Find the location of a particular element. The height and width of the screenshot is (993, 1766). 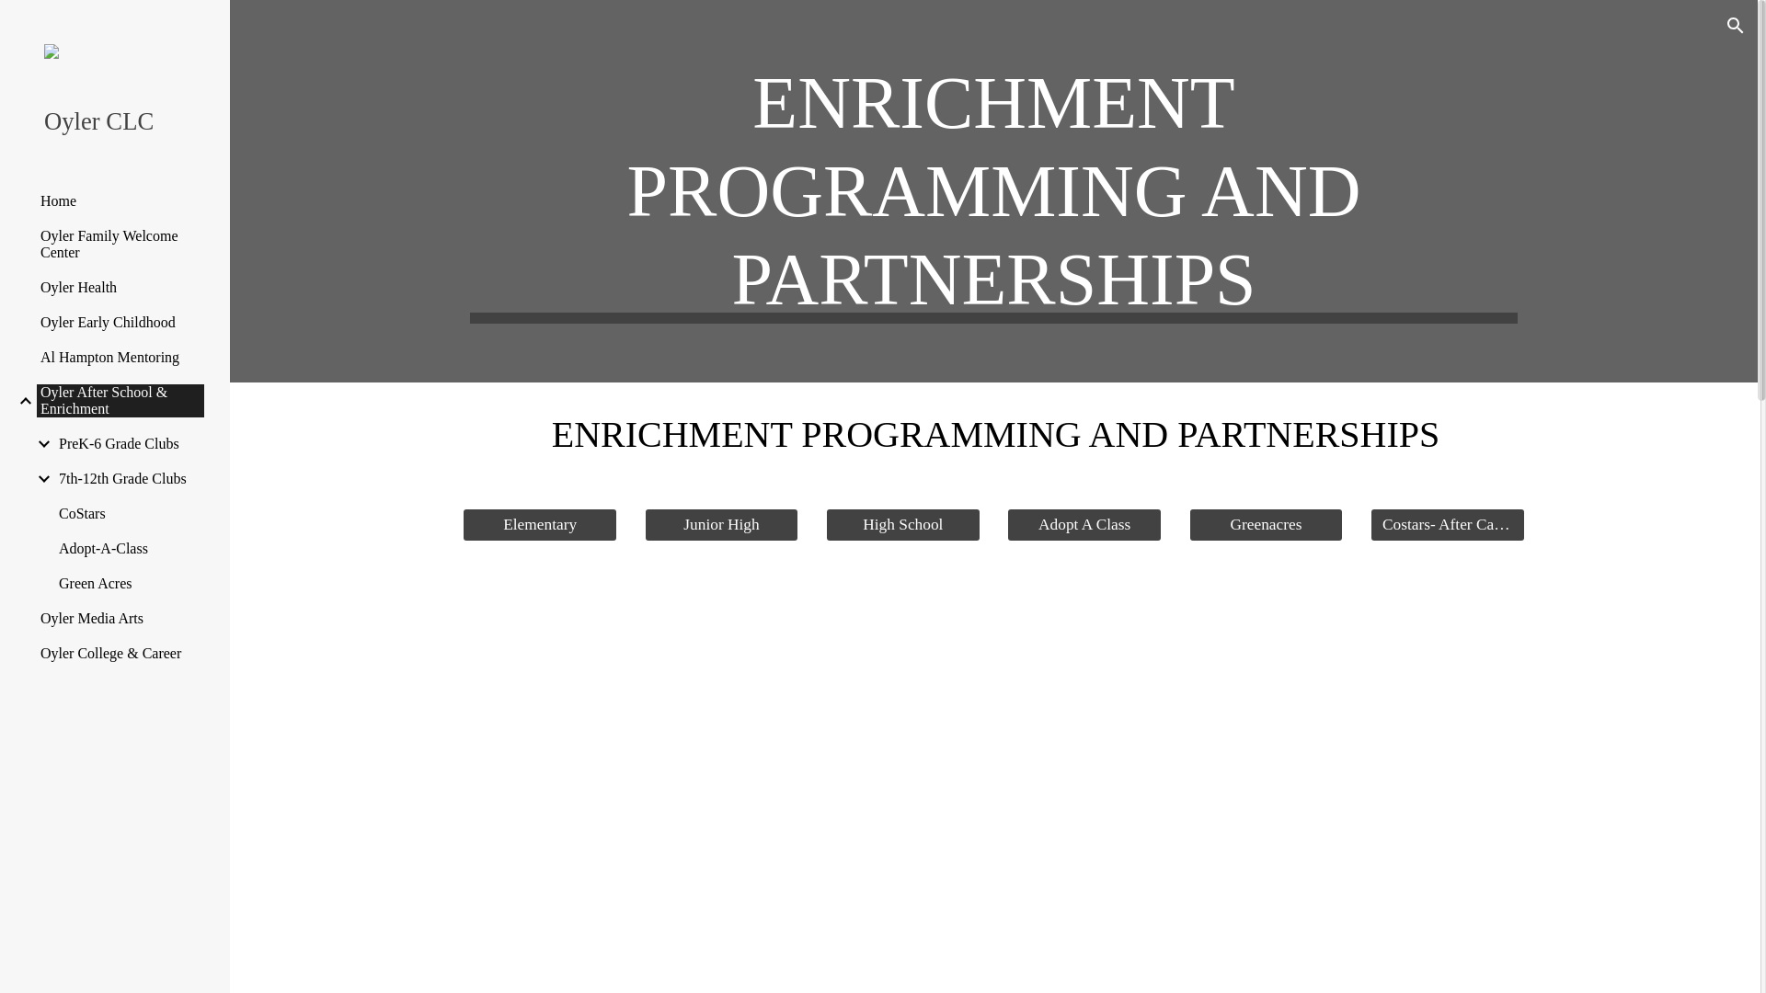

Oyler Family Welcome Center is located at coordinates (120, 245).